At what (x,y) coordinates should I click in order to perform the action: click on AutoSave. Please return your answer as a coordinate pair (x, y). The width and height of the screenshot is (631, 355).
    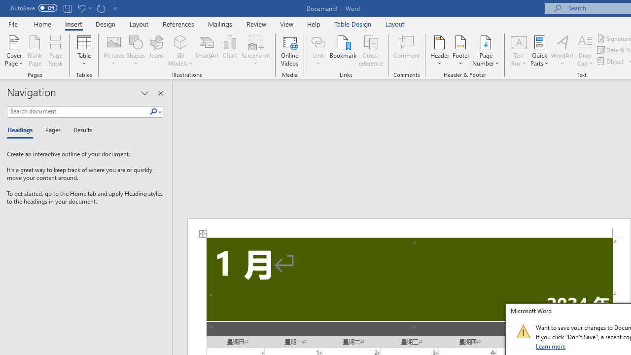
    Looking at the image, I should click on (34, 8).